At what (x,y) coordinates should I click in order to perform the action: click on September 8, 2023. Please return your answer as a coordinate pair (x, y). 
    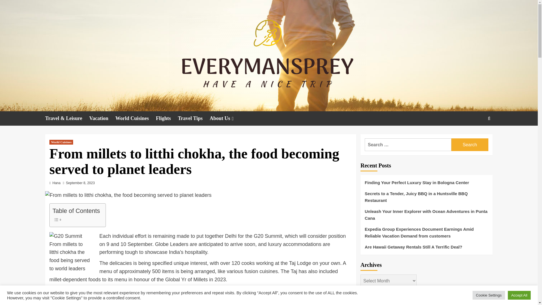
    Looking at the image, I should click on (80, 183).